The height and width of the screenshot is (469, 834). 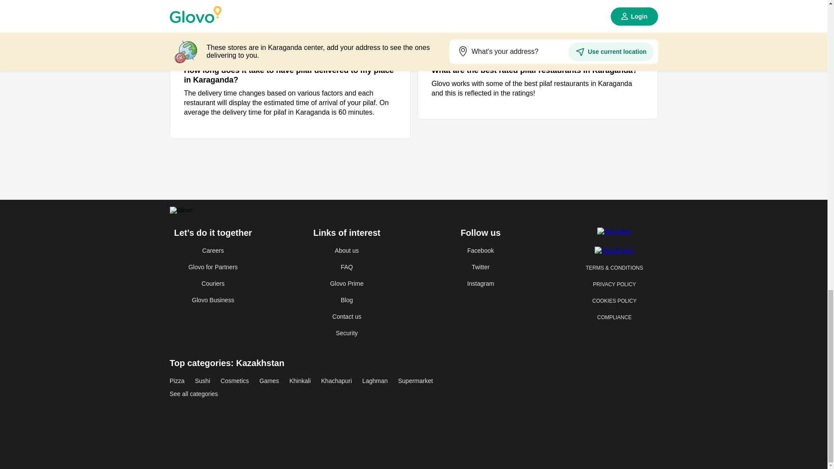 What do you see at coordinates (211, 75) in the screenshot?
I see `Sushi` at bounding box center [211, 75].